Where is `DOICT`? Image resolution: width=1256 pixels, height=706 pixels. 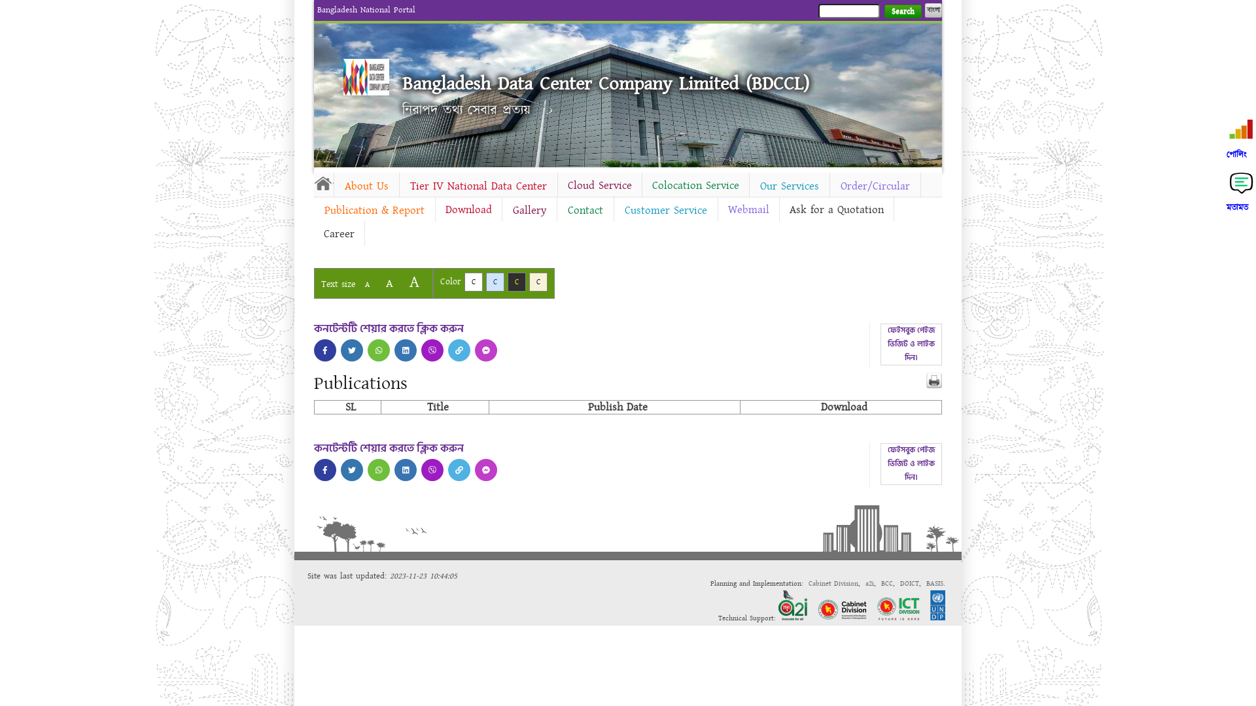 DOICT is located at coordinates (909, 583).